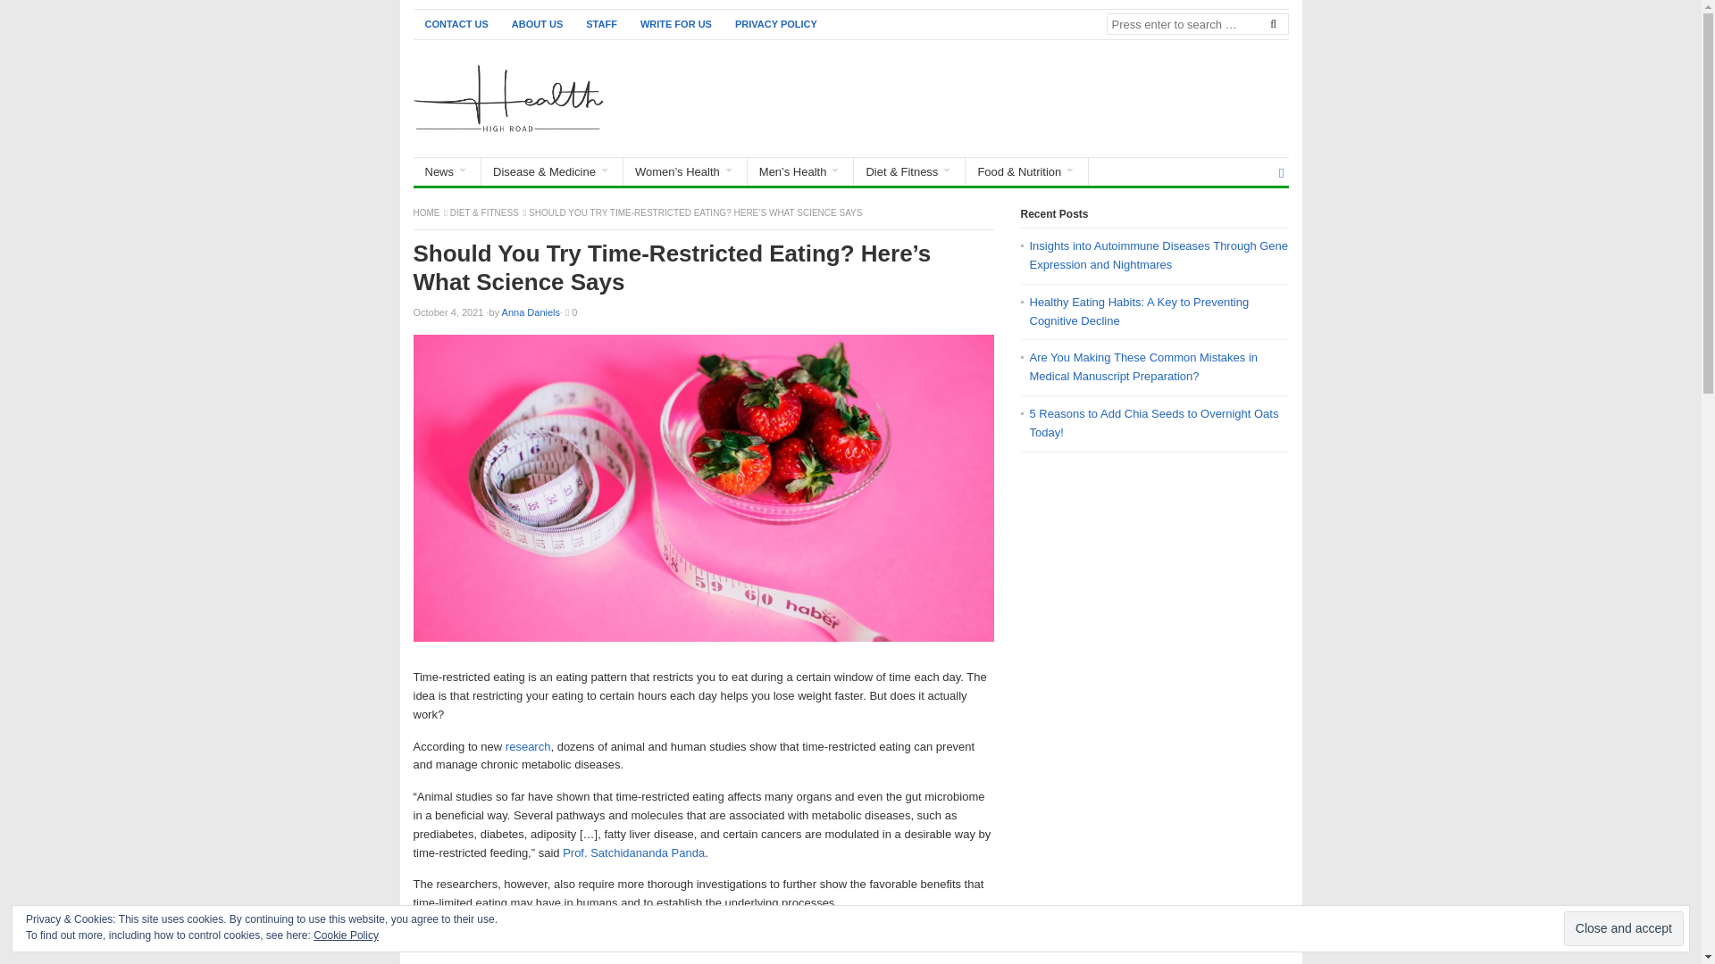 The height and width of the screenshot is (964, 1715). Describe the element at coordinates (676, 24) in the screenshot. I see `WRITE FOR US` at that location.